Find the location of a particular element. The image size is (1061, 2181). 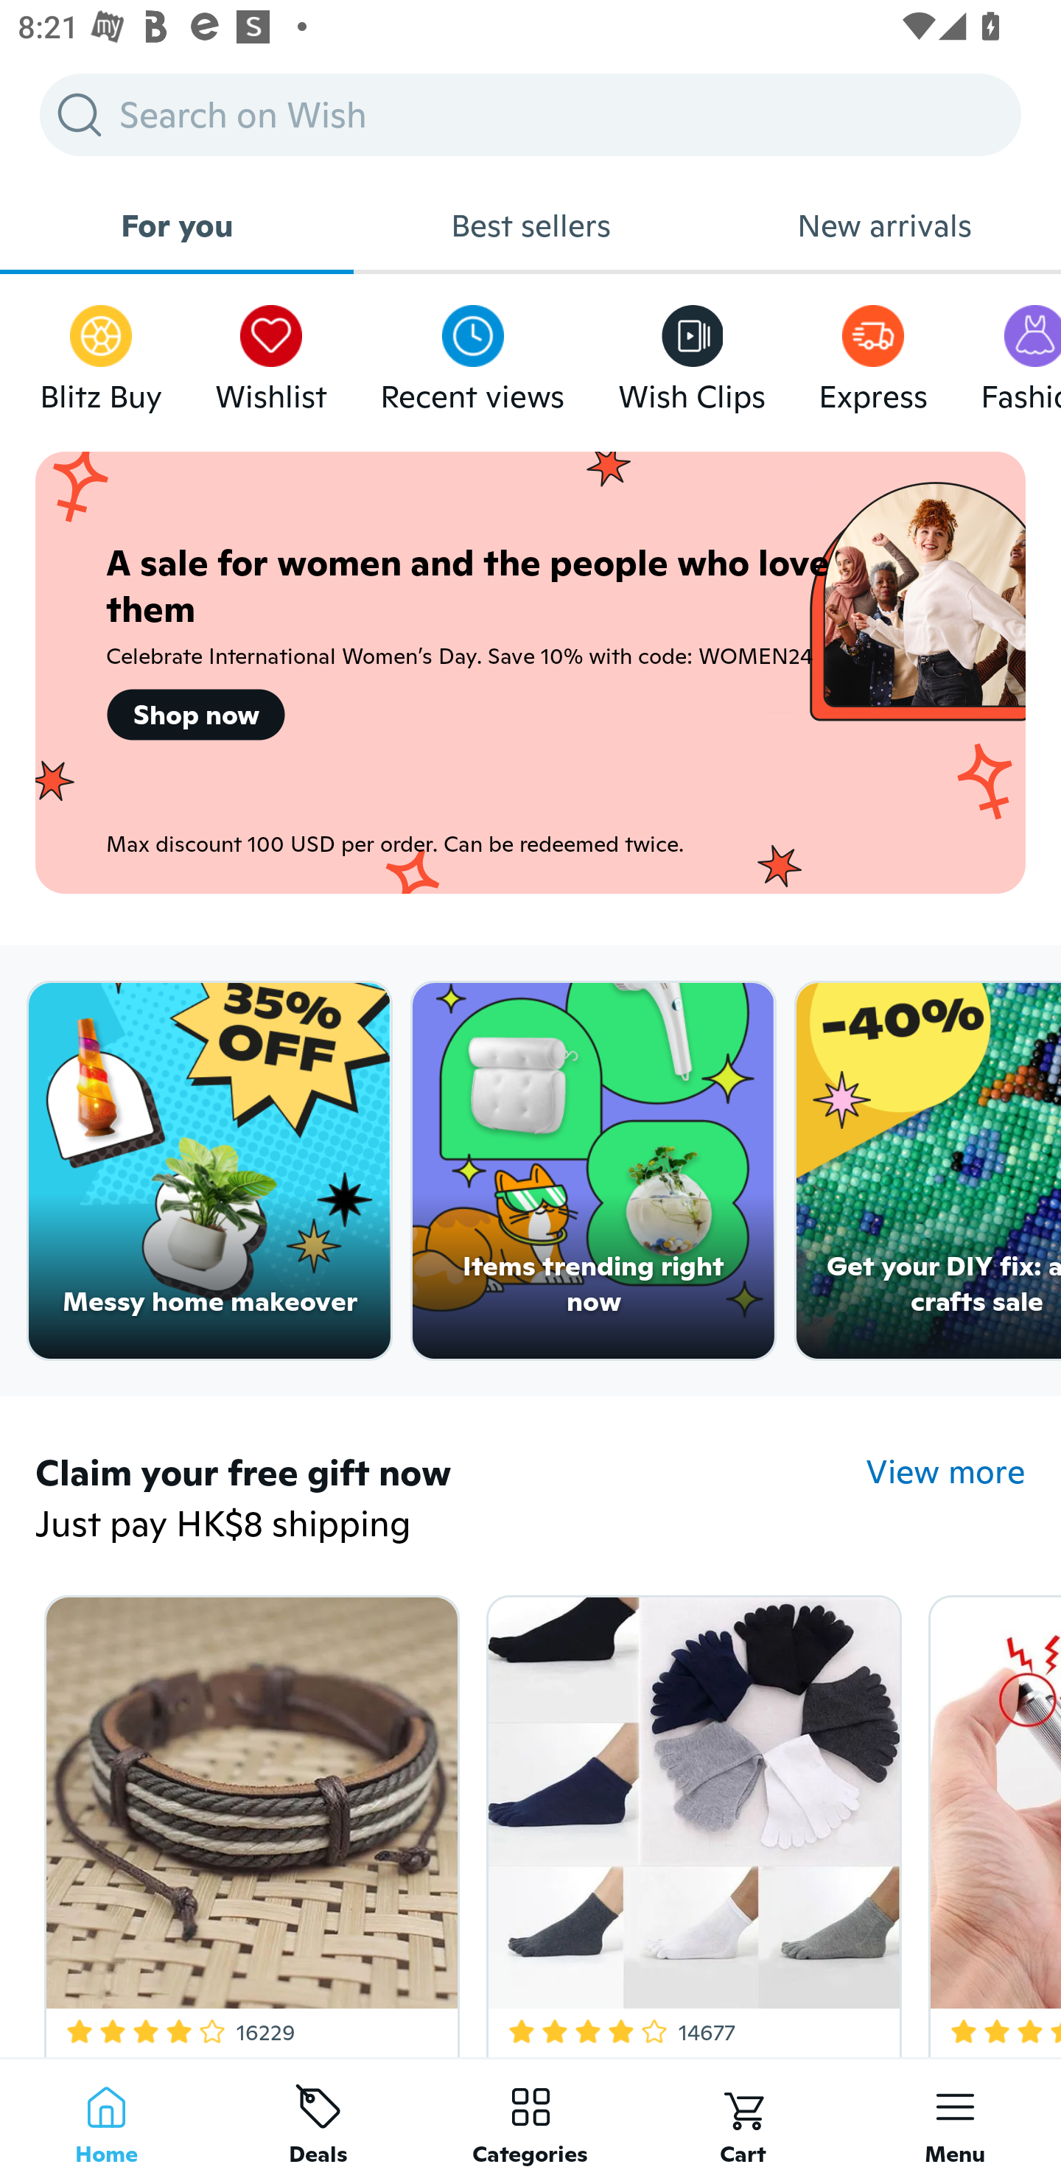

Wishlist is located at coordinates (271, 352).